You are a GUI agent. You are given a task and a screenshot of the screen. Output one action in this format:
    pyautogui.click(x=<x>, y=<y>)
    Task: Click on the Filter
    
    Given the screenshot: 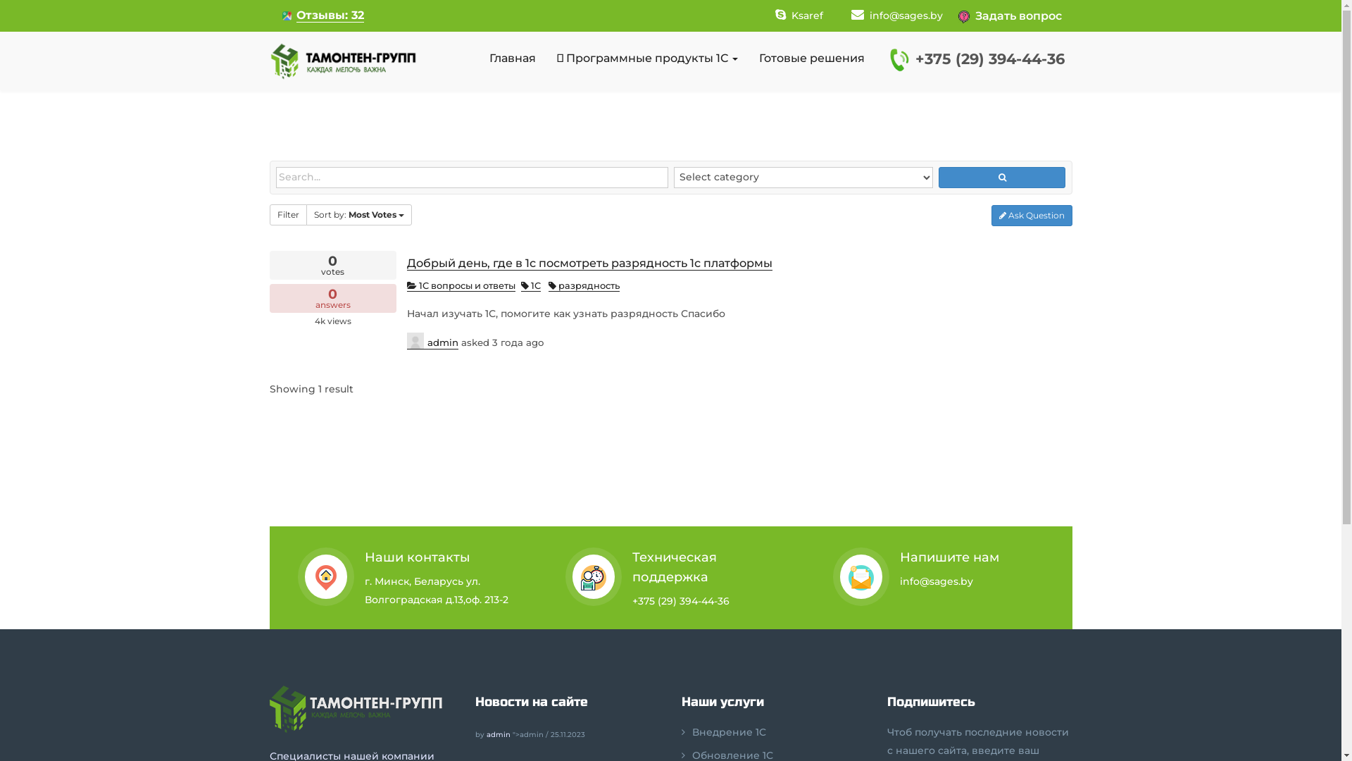 What is the action you would take?
    pyautogui.click(x=287, y=215)
    